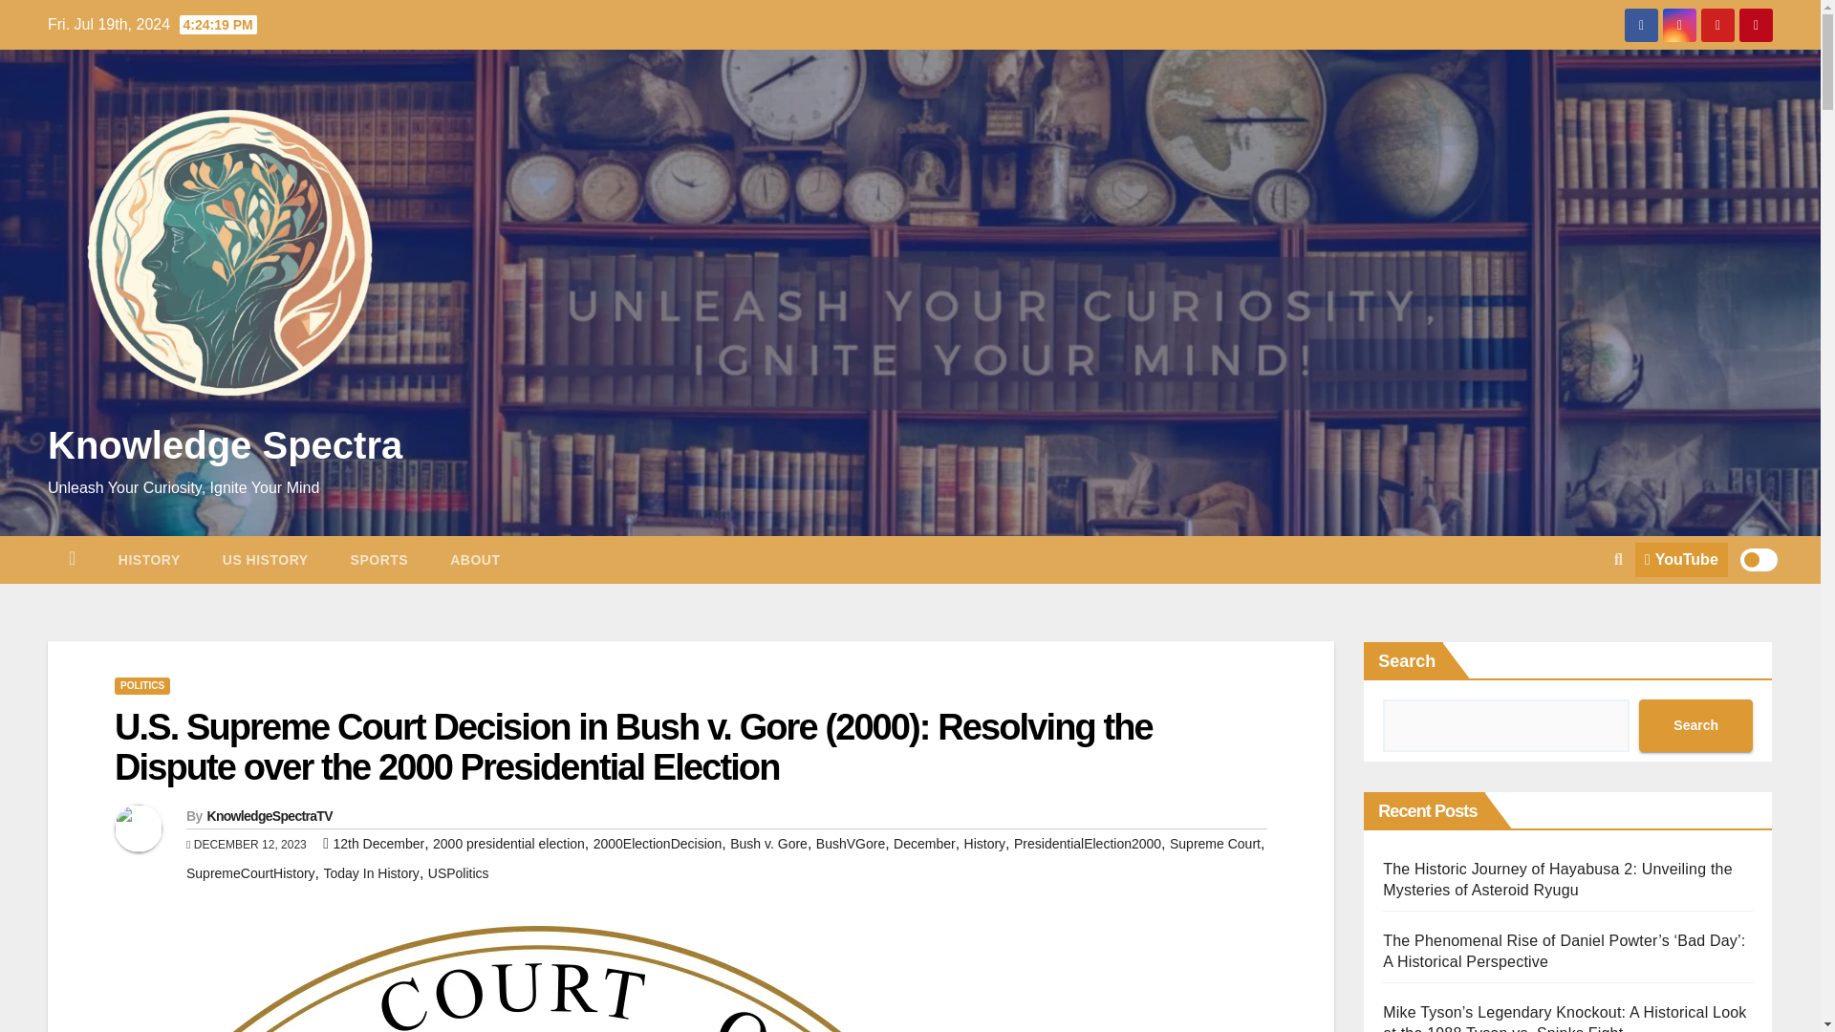  Describe the element at coordinates (149, 560) in the screenshot. I see `HISTORY` at that location.